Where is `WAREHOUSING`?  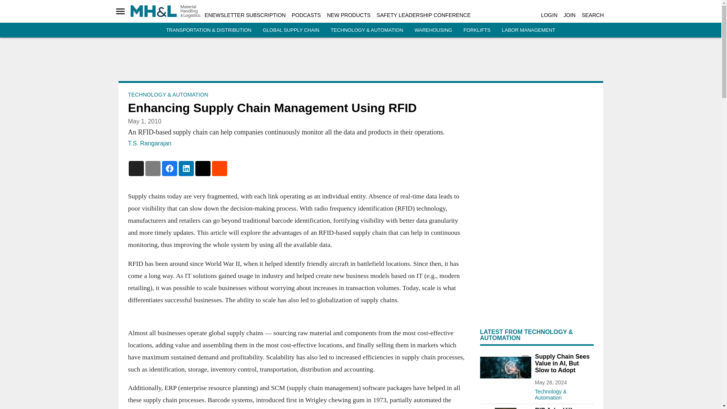 WAREHOUSING is located at coordinates (433, 30).